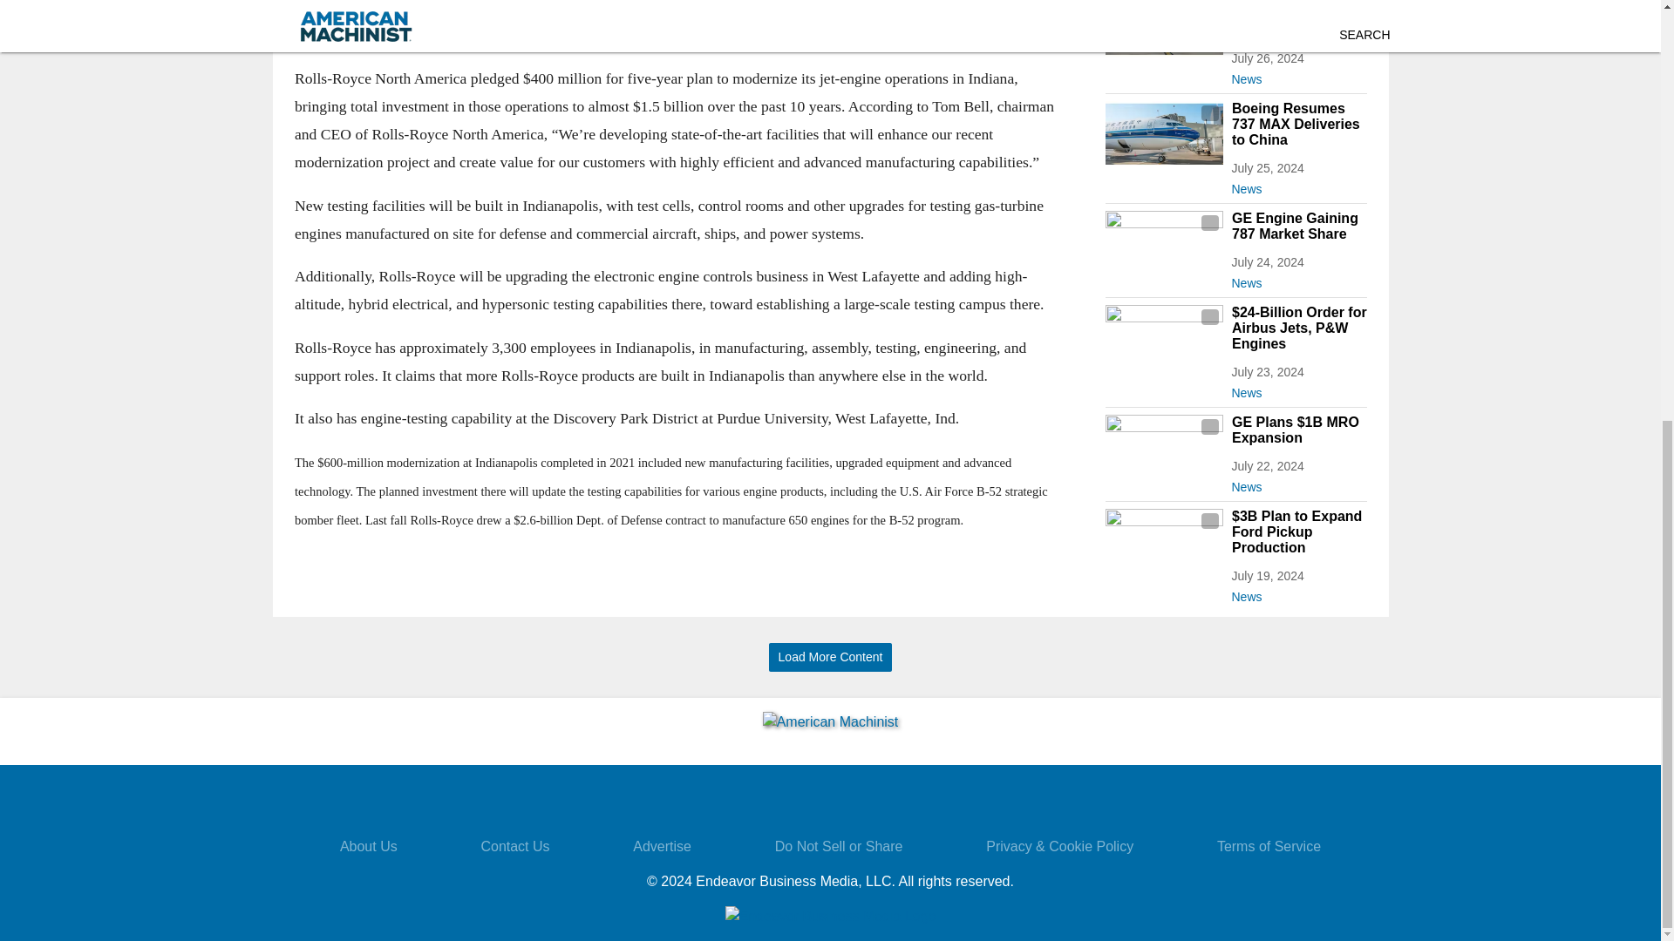  What do you see at coordinates (514, 846) in the screenshot?
I see `Contact Us` at bounding box center [514, 846].